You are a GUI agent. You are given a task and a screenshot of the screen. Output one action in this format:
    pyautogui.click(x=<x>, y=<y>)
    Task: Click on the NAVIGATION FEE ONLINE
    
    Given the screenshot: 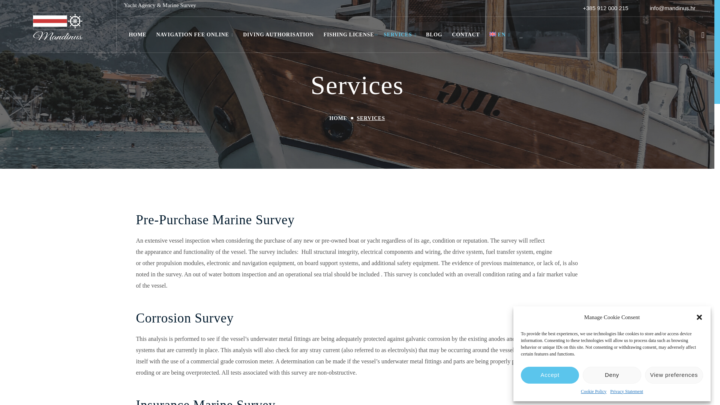 What is the action you would take?
    pyautogui.click(x=195, y=34)
    